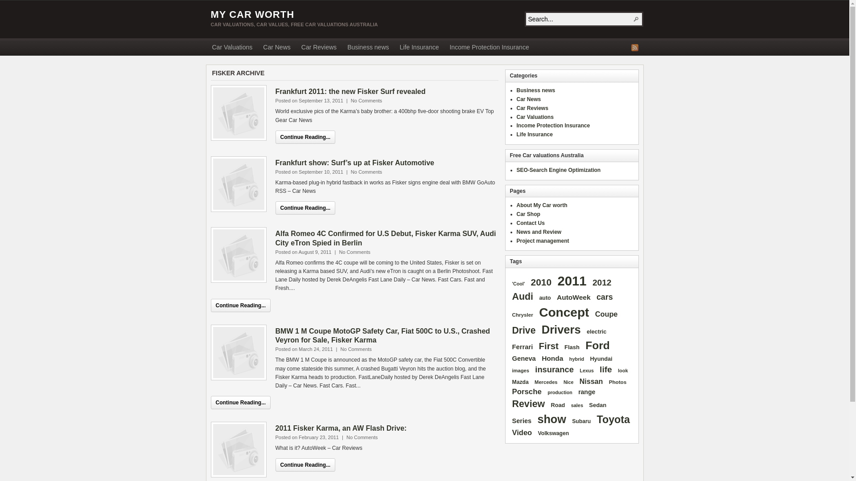 Image resolution: width=856 pixels, height=481 pixels. Describe the element at coordinates (522, 422) in the screenshot. I see `Series` at that location.